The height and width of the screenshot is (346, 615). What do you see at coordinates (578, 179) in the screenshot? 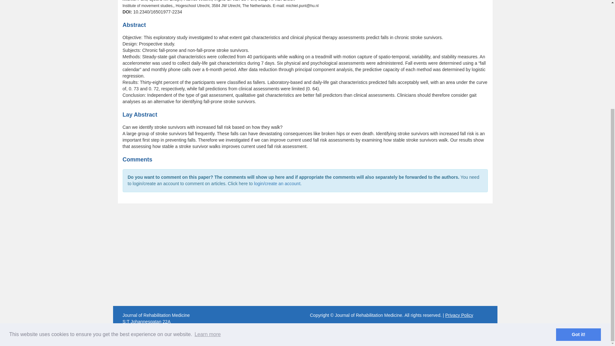
I see `Got it!` at bounding box center [578, 179].